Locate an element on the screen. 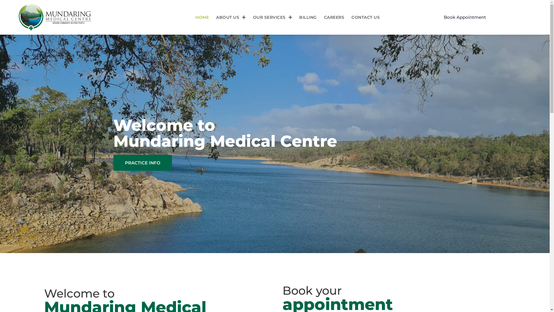 The height and width of the screenshot is (312, 554). BILLING is located at coordinates (308, 17).